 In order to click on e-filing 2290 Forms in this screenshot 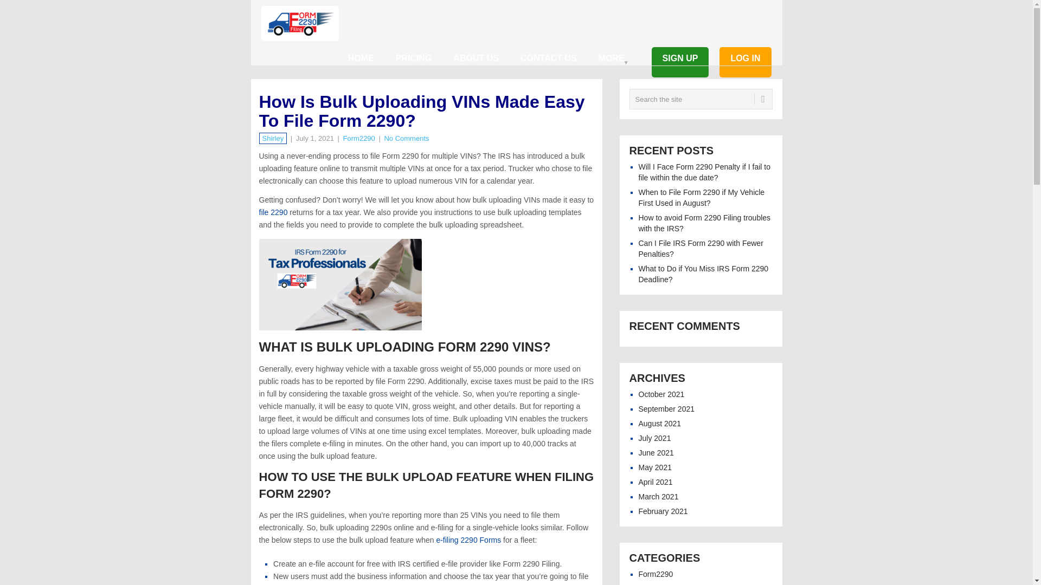, I will do `click(468, 540)`.